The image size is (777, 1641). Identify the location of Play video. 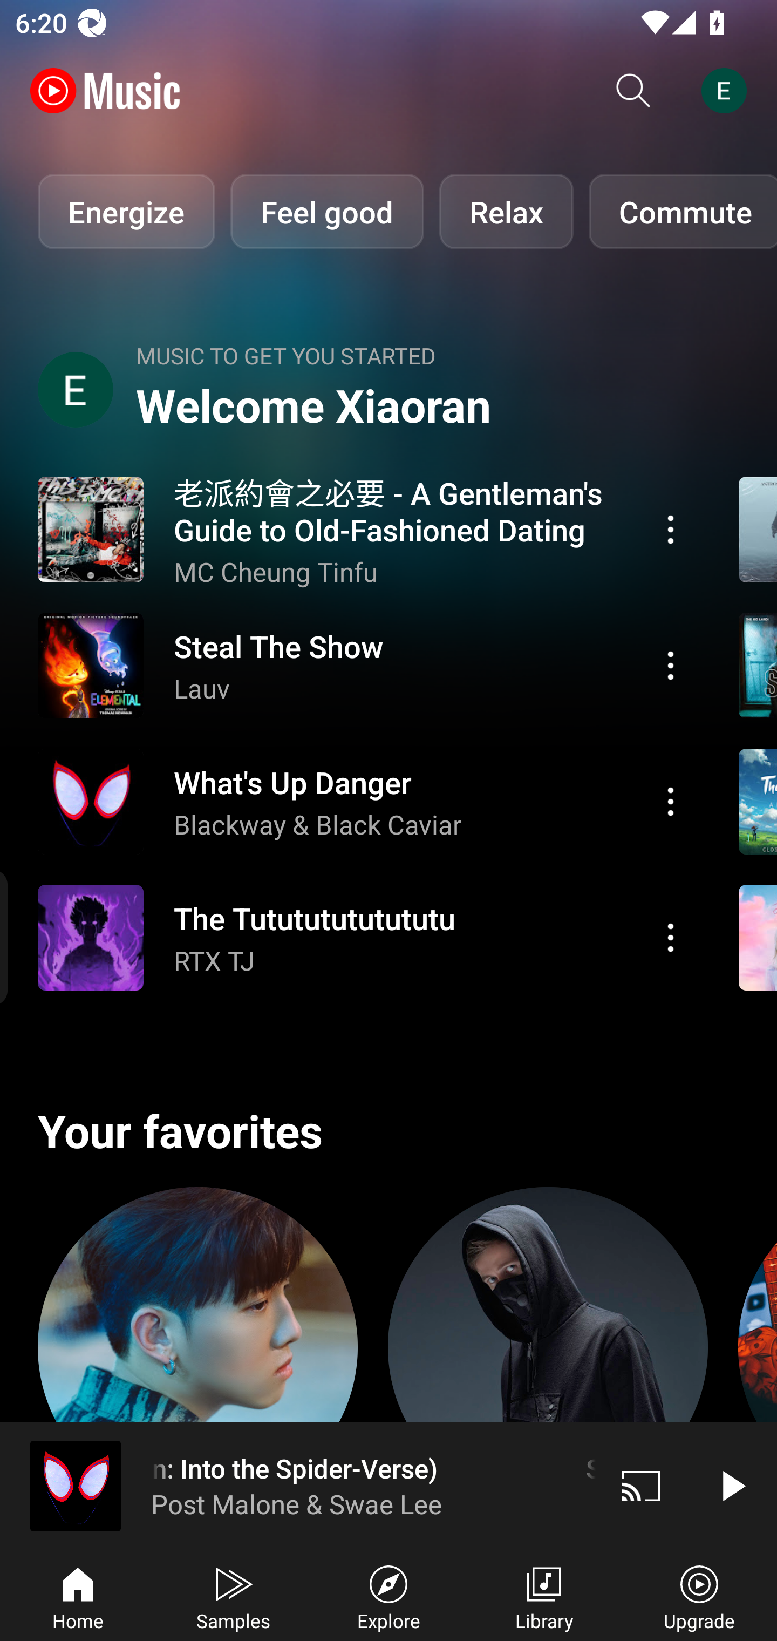
(732, 1486).